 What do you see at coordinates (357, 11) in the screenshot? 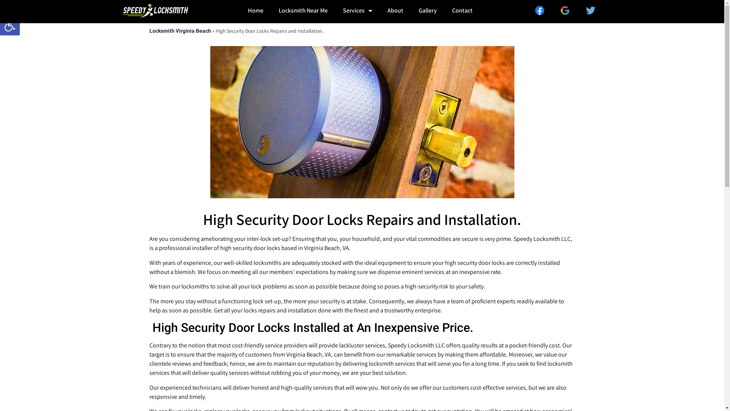
I see `Services` at bounding box center [357, 11].